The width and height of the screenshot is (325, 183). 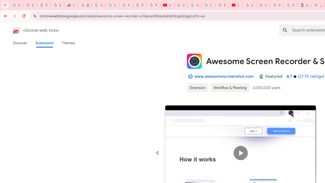 I want to click on Privacy Checkup, so click(x=153, y=5).